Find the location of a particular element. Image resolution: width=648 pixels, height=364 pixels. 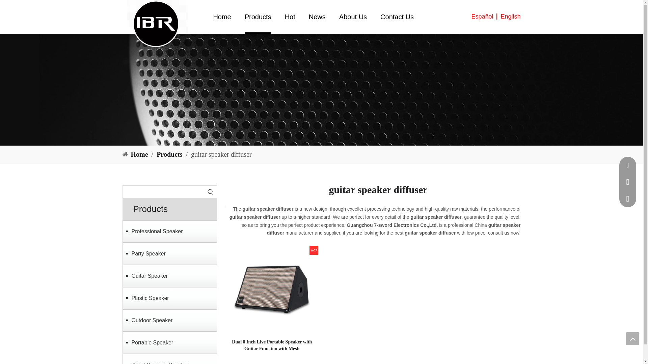

Professional Speaker is located at coordinates (169, 231).